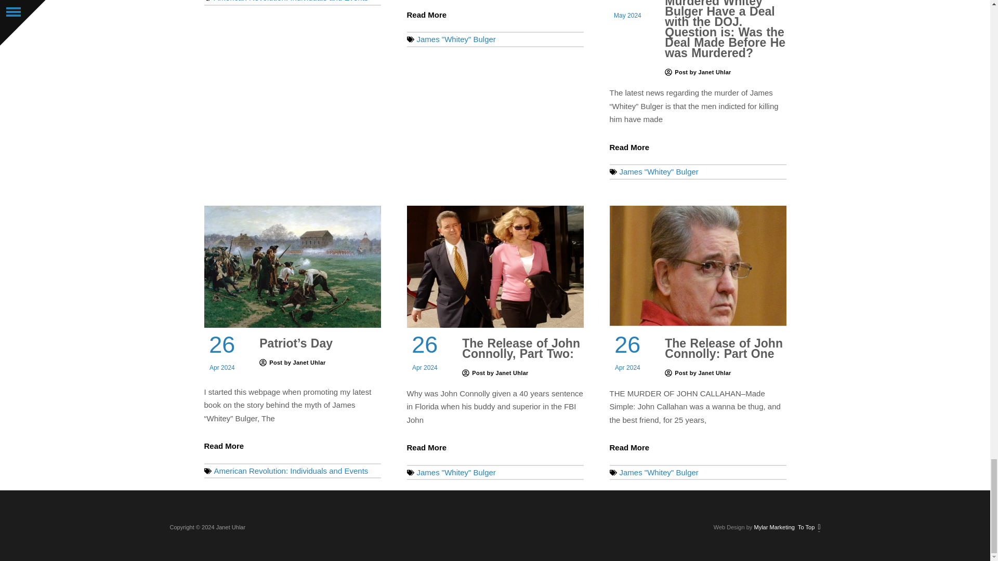  I want to click on patriots day, so click(292, 266).